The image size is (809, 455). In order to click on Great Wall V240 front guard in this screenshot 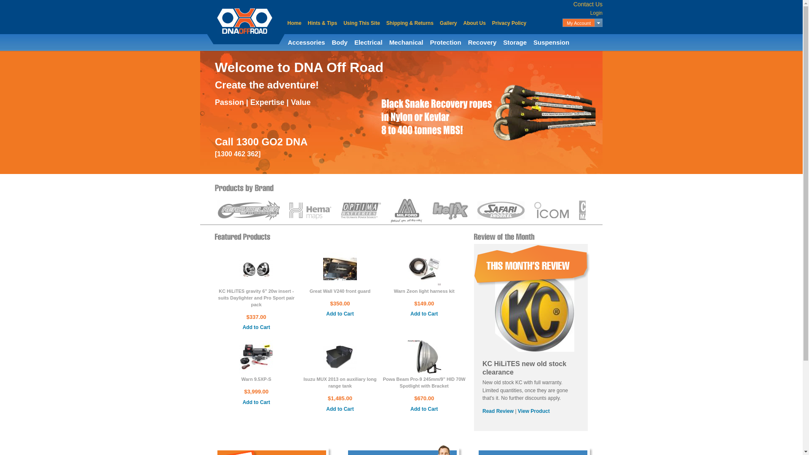, I will do `click(340, 291)`.